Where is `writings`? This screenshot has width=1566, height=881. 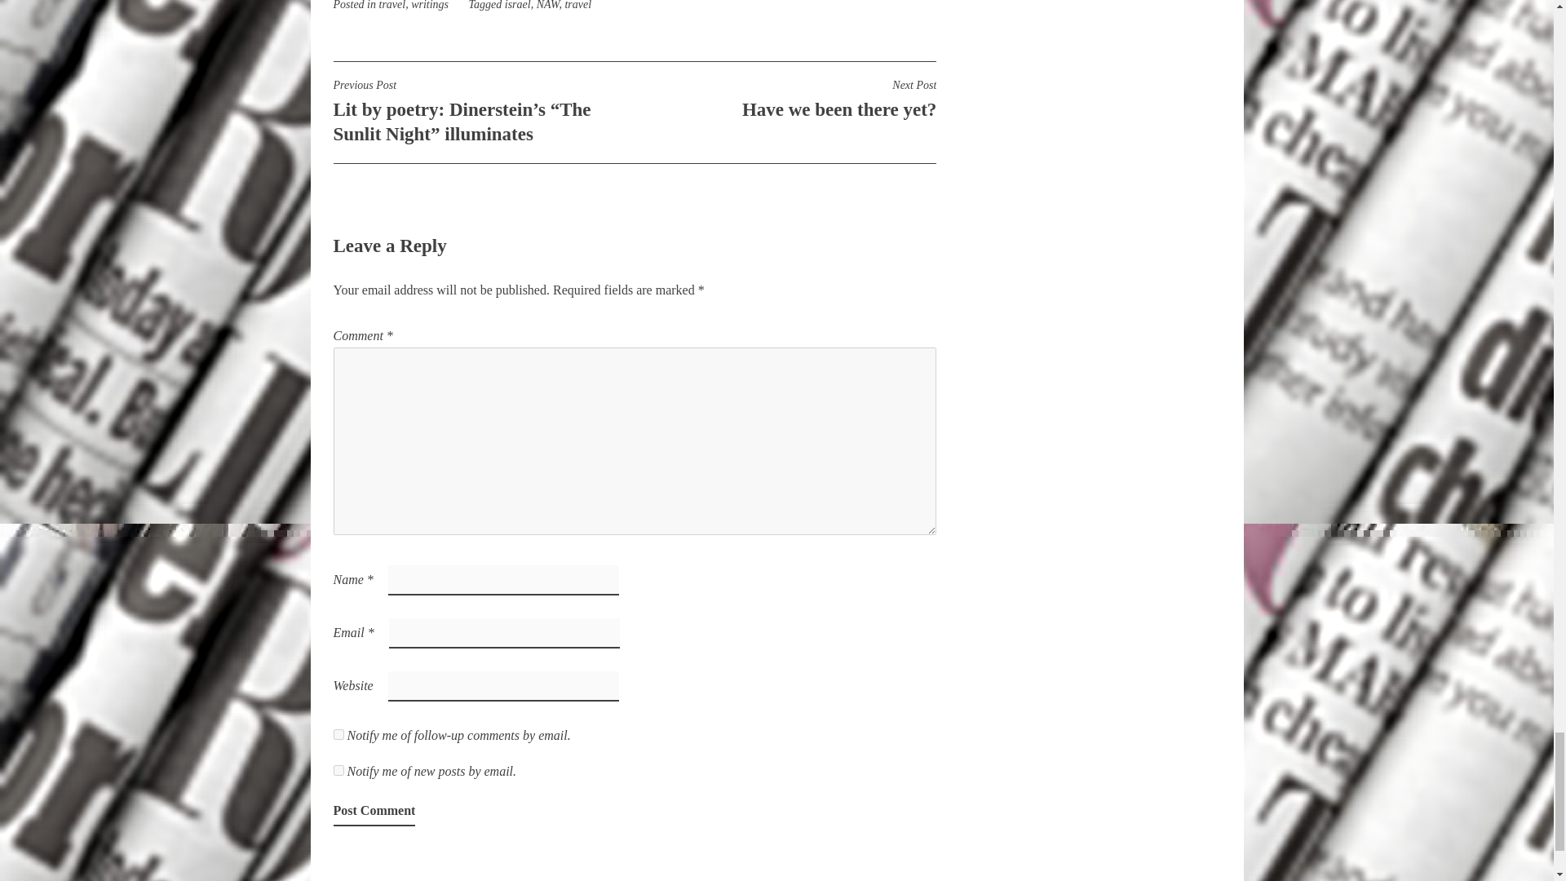 writings is located at coordinates (429, 5).